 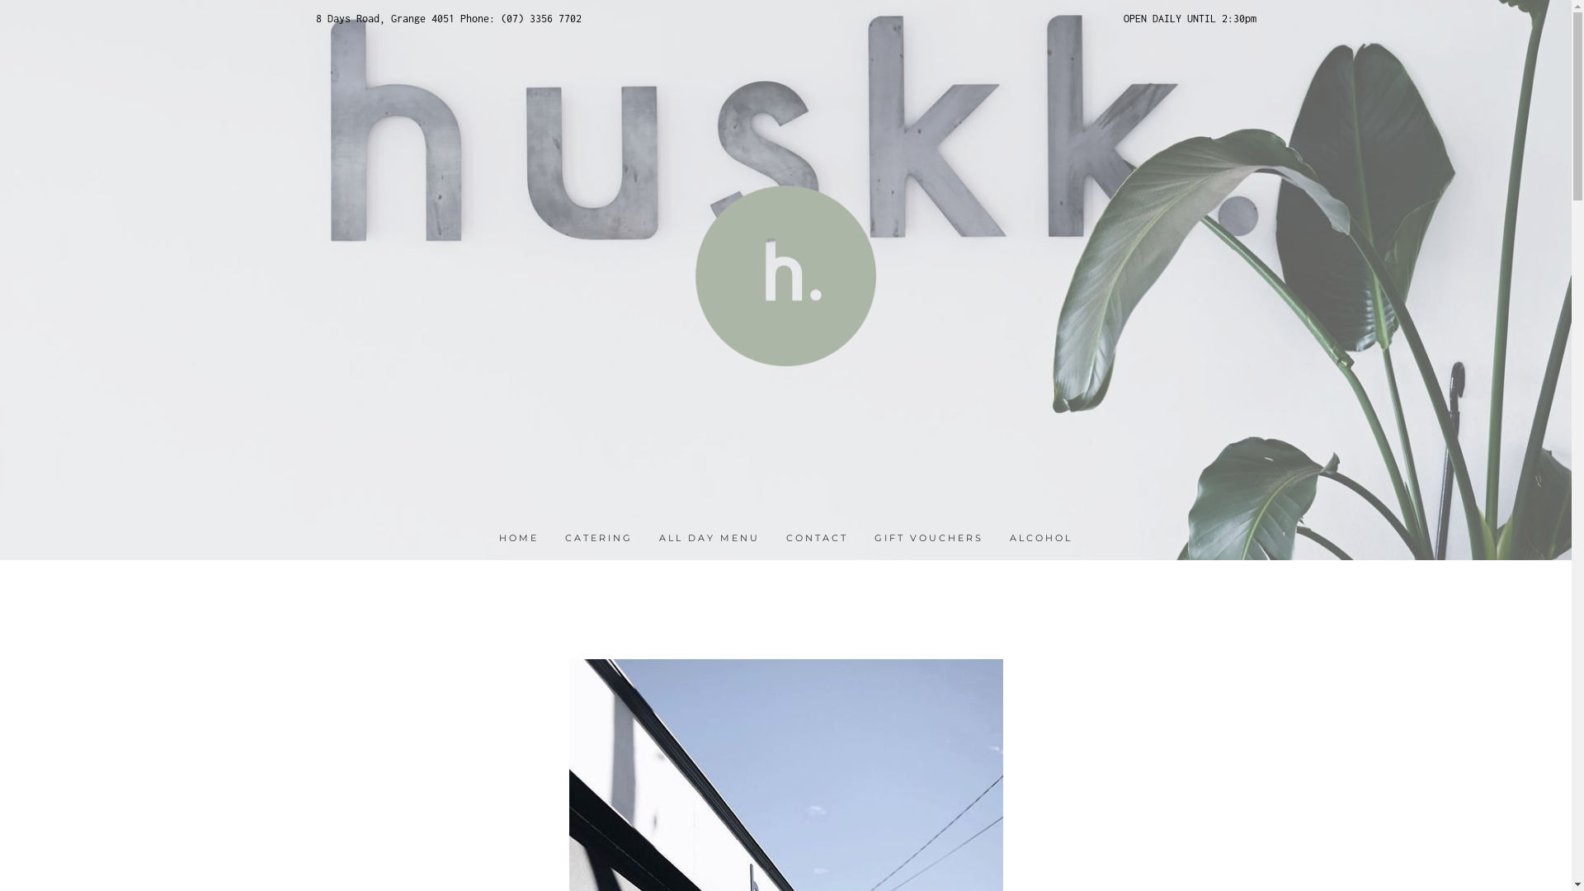 I want to click on ALCOHOL, so click(x=1041, y=540).